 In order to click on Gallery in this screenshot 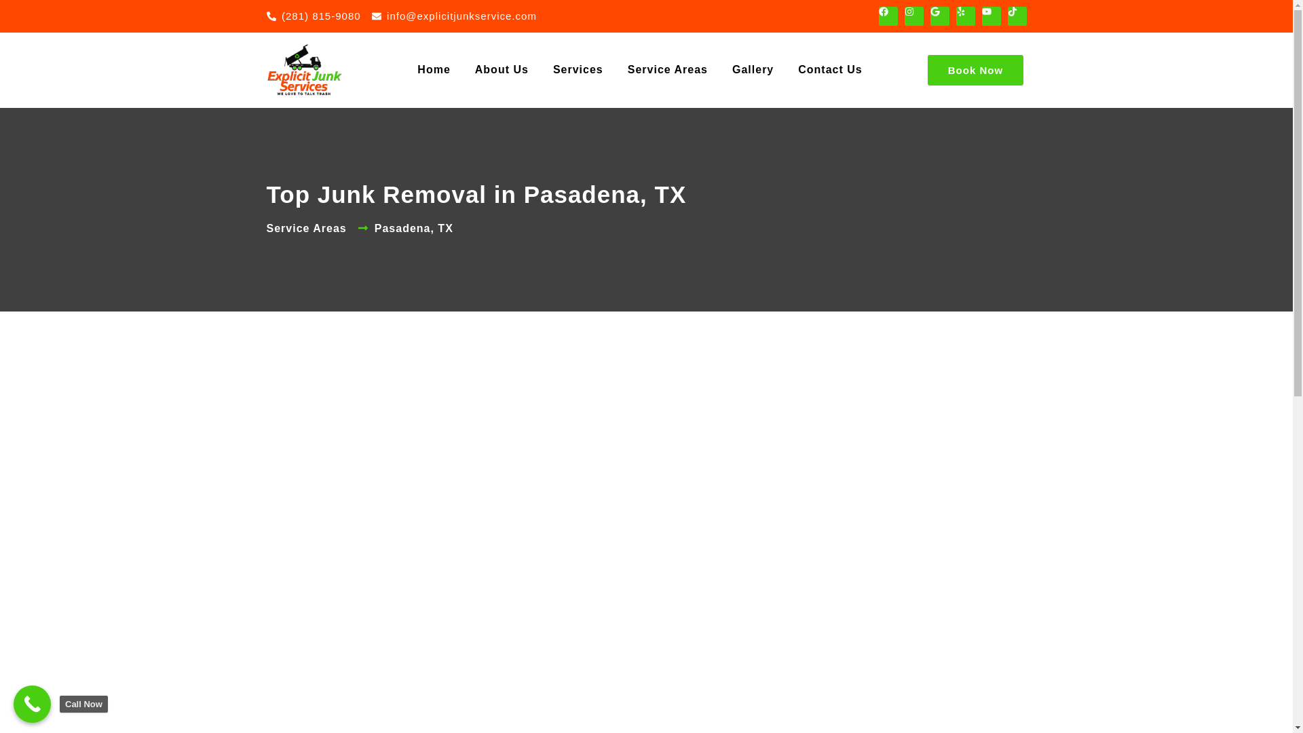, I will do `click(753, 70)`.